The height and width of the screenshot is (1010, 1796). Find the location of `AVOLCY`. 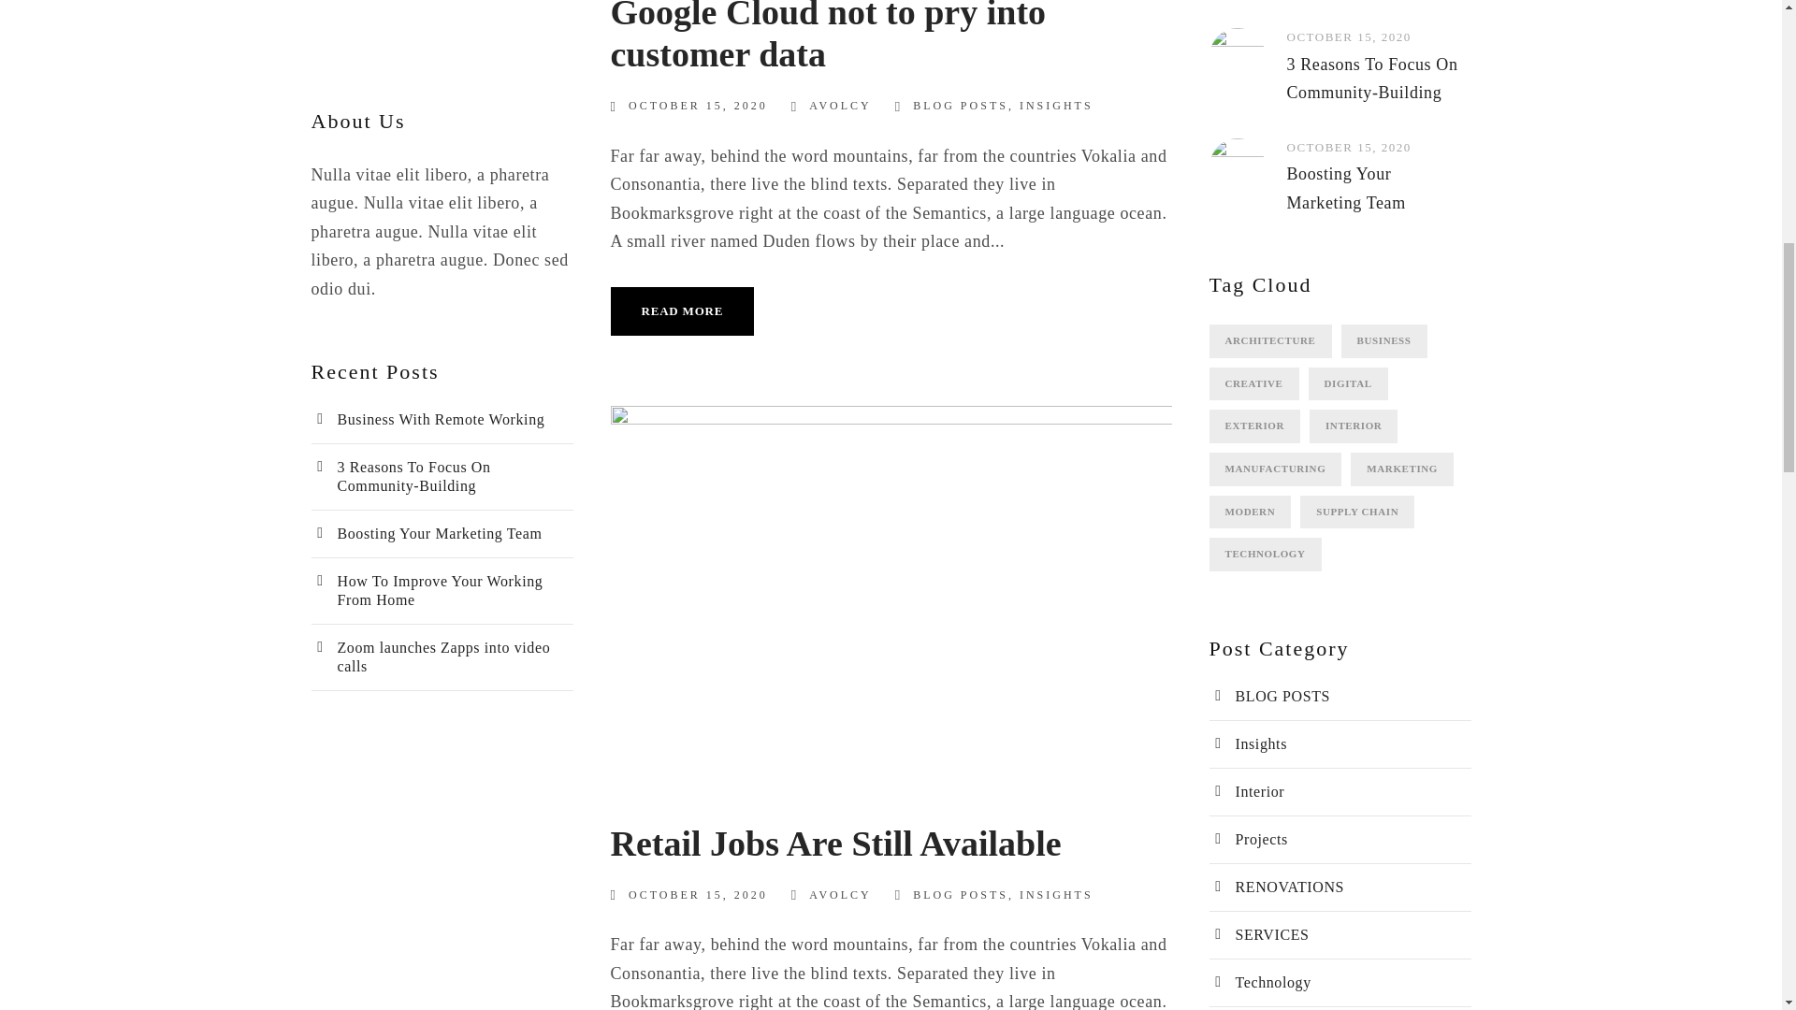

AVOLCY is located at coordinates (840, 895).